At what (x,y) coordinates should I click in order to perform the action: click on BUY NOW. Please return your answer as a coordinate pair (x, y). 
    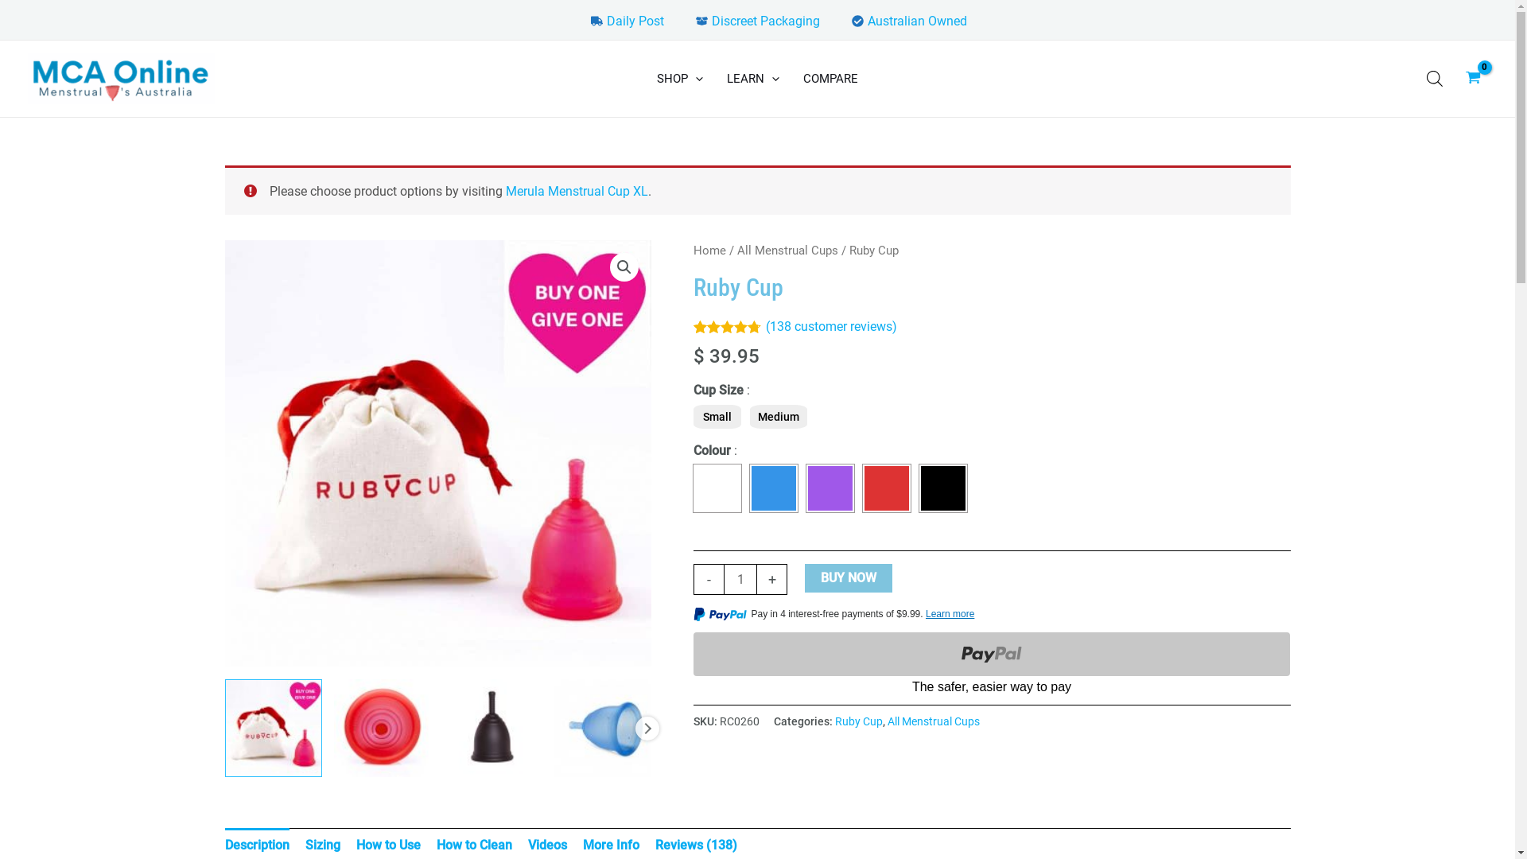
    Looking at the image, I should click on (849, 578).